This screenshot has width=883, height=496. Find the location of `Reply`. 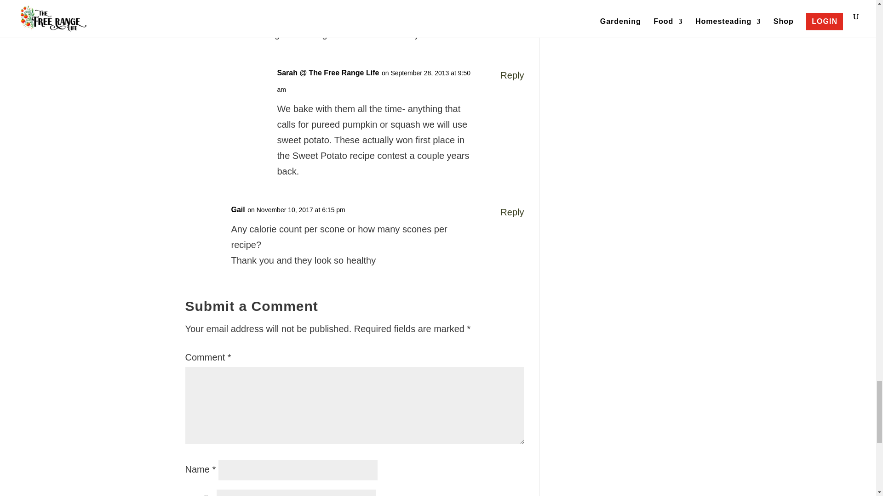

Reply is located at coordinates (512, 75).